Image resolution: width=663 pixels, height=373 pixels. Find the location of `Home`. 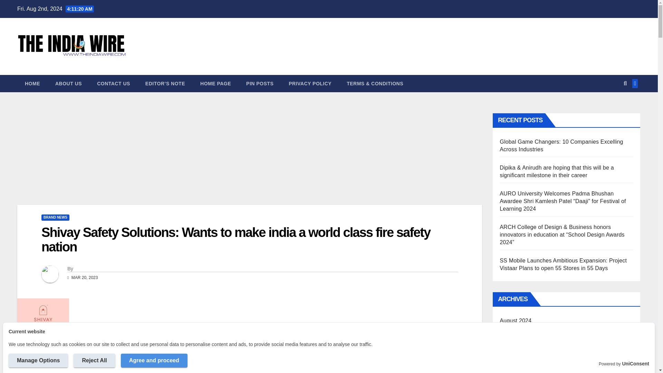

Home is located at coordinates (32, 84).